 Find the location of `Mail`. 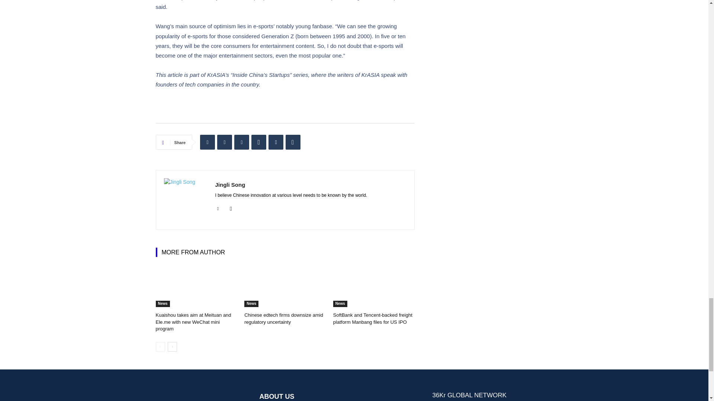

Mail is located at coordinates (231, 207).